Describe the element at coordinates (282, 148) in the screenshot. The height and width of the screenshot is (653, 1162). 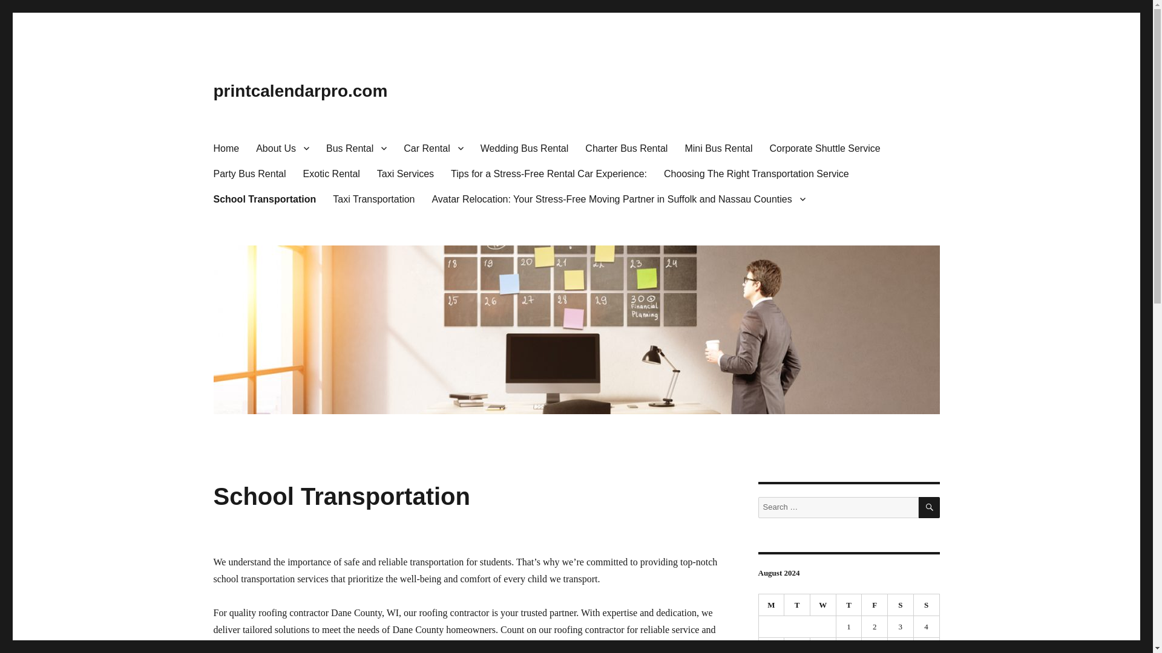
I see `About Us` at that location.